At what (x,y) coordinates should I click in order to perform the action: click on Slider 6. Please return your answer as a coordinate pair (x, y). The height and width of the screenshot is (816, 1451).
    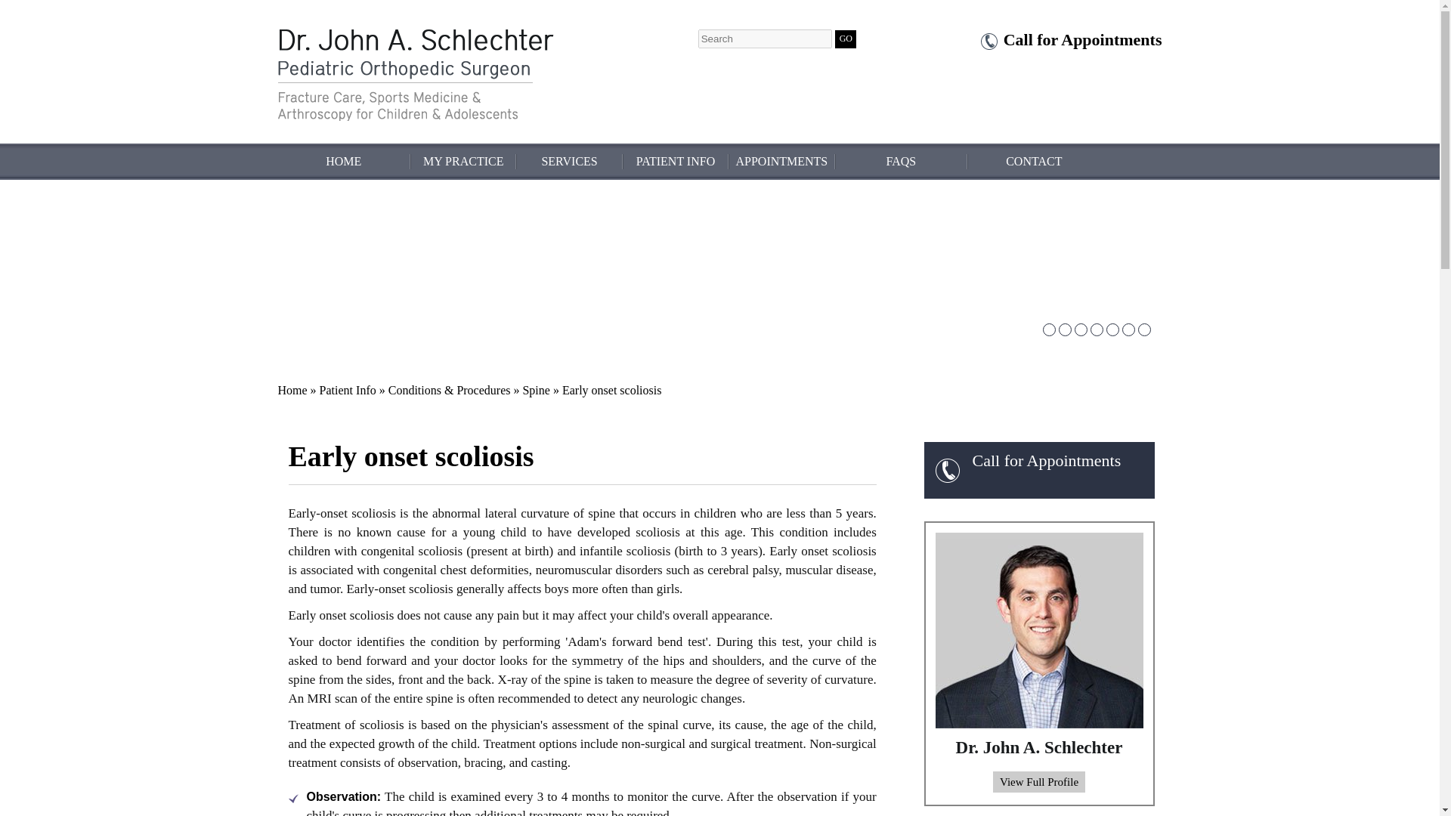
    Looking at the image, I should click on (1129, 329).